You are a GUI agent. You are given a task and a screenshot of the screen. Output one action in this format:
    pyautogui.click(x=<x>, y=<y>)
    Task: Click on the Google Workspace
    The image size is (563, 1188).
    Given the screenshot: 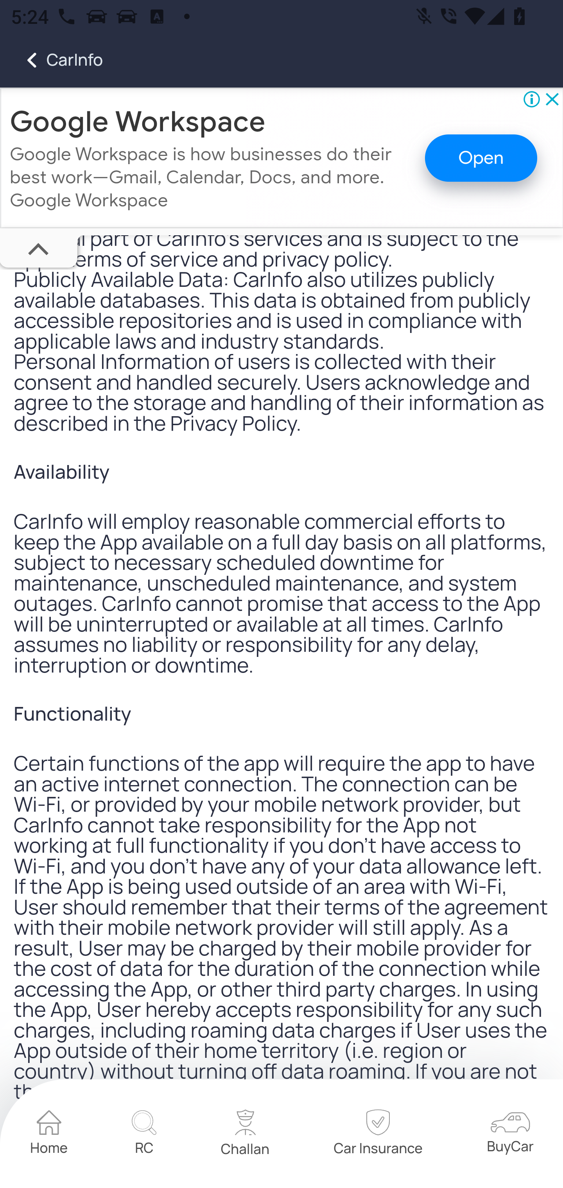 What is the action you would take?
    pyautogui.click(x=138, y=122)
    